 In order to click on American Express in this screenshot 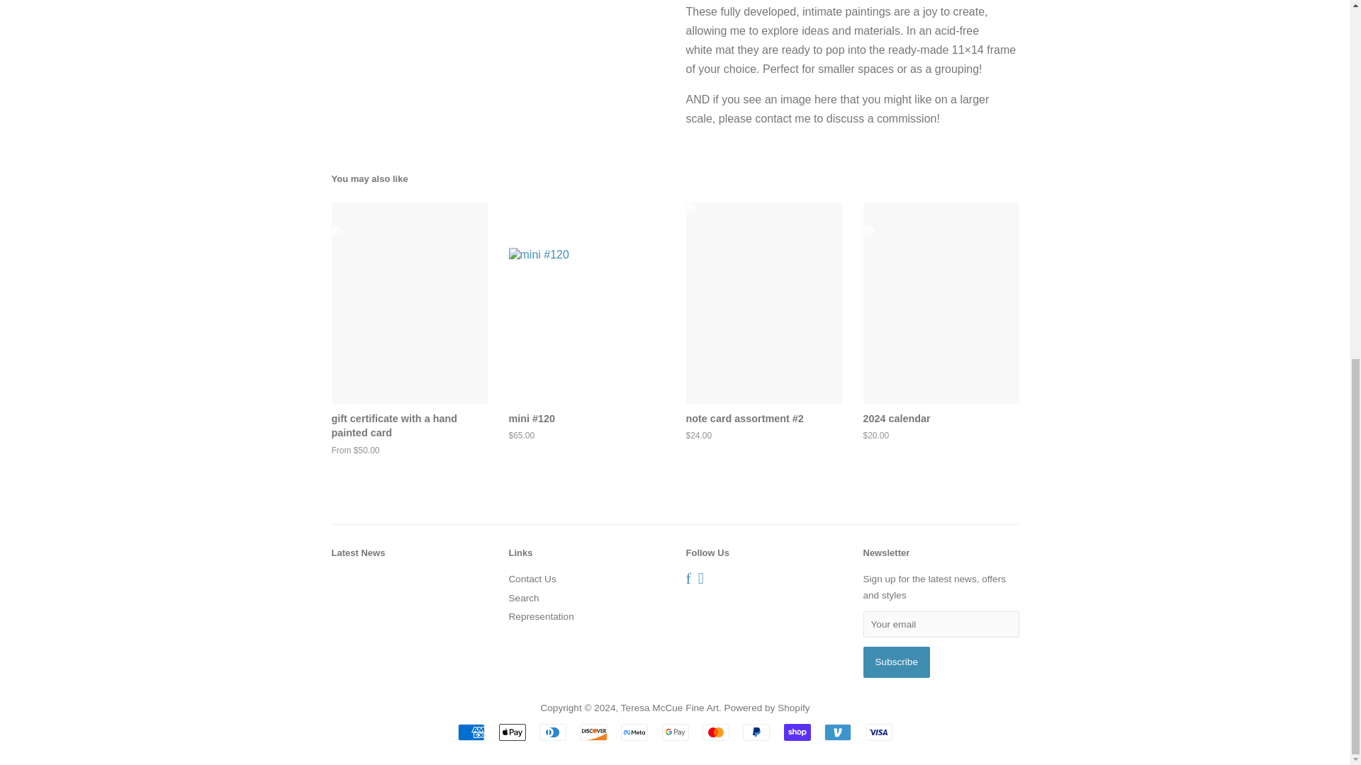, I will do `click(471, 732)`.